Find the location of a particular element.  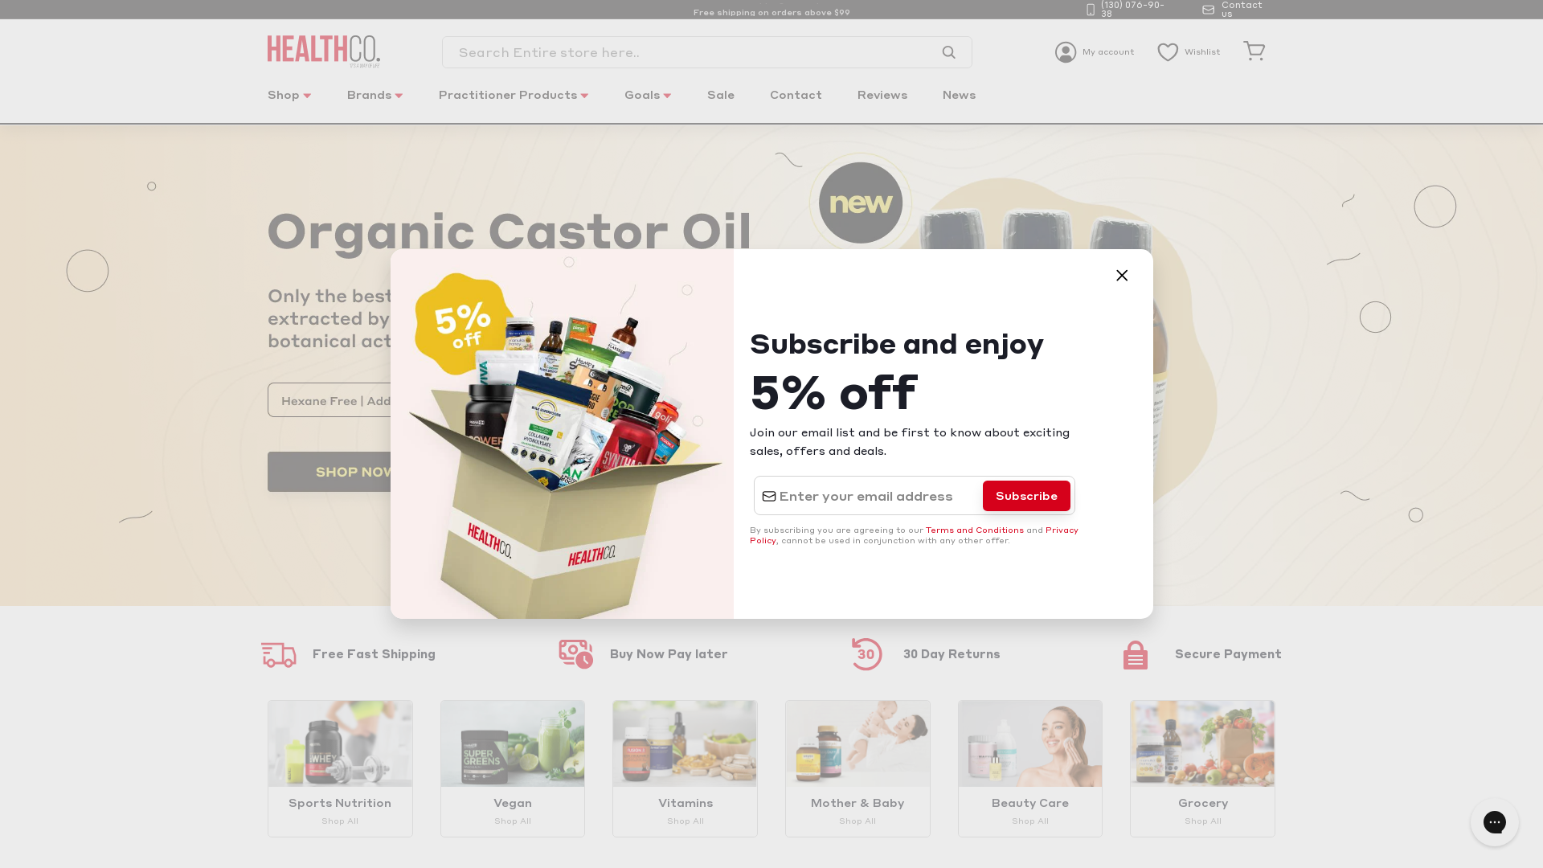

Privacy Policy is located at coordinates (915, 535).